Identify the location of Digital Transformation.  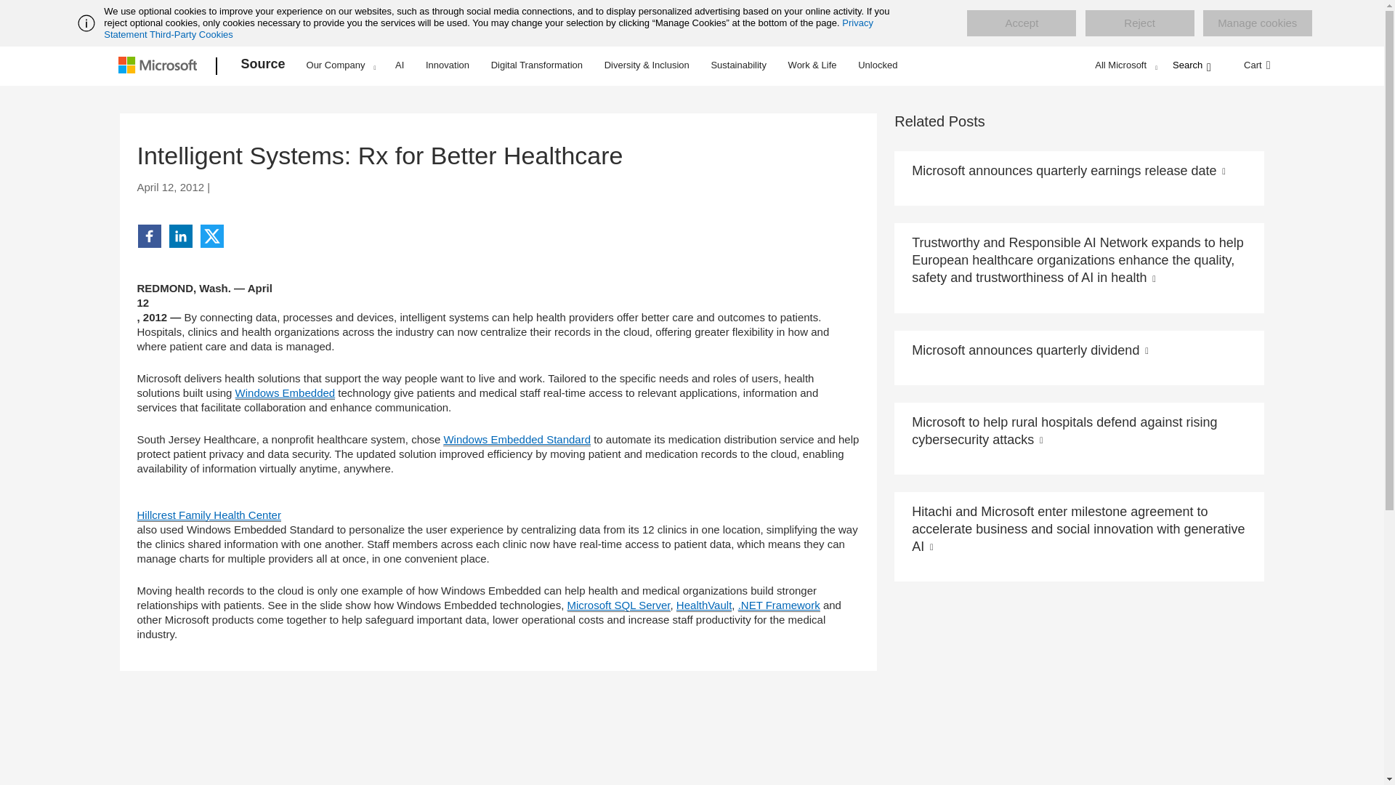
(536, 64).